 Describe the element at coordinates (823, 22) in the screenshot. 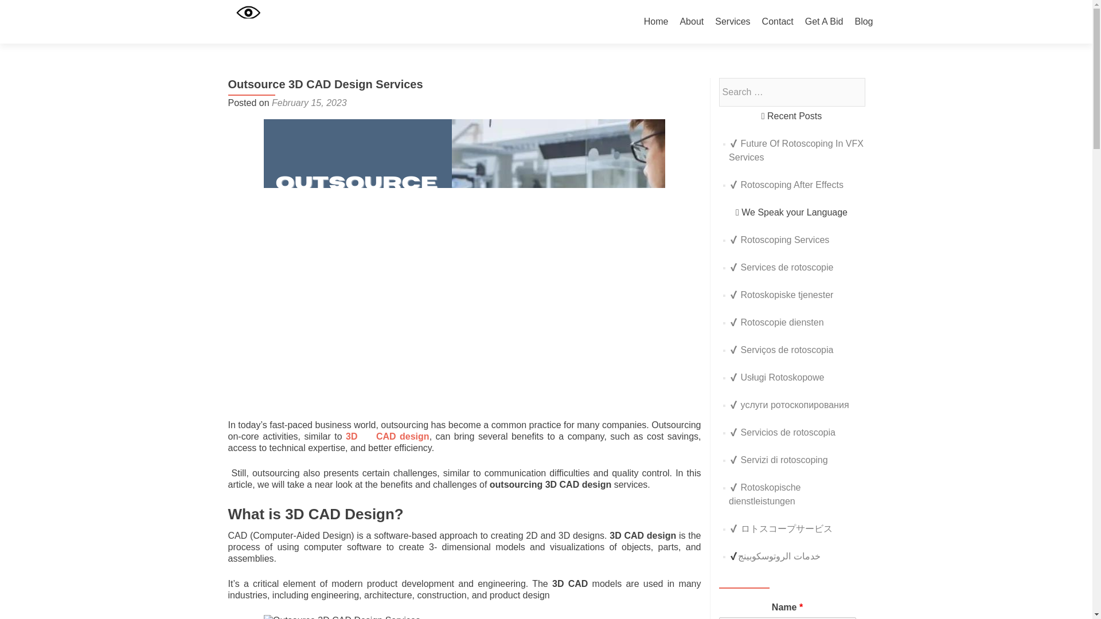

I see `Get A Bid` at that location.